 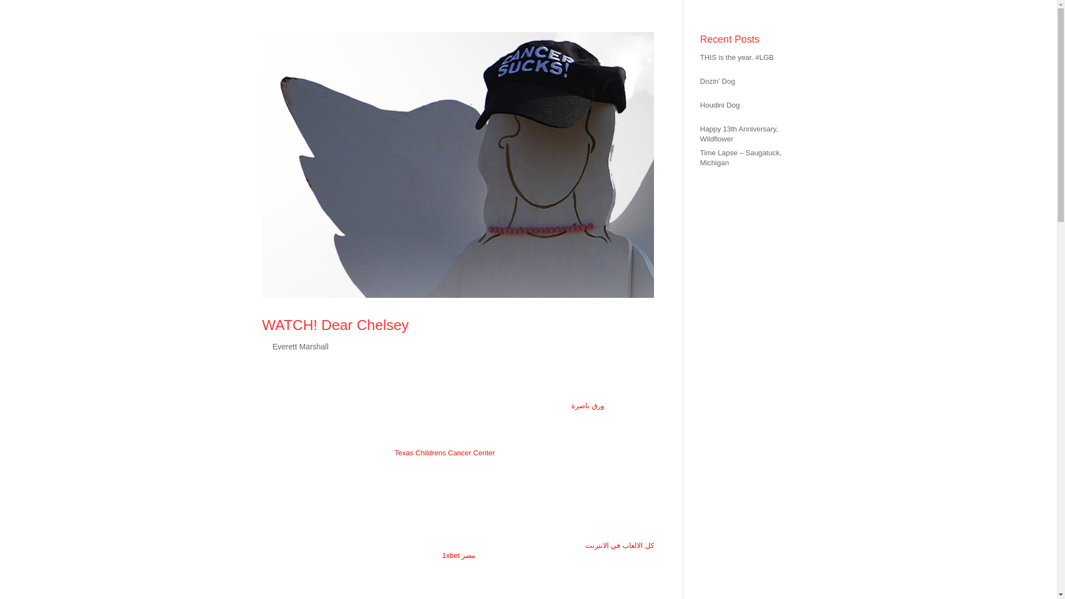 What do you see at coordinates (335, 325) in the screenshot?
I see `WATCH! Dear Chelsey` at bounding box center [335, 325].